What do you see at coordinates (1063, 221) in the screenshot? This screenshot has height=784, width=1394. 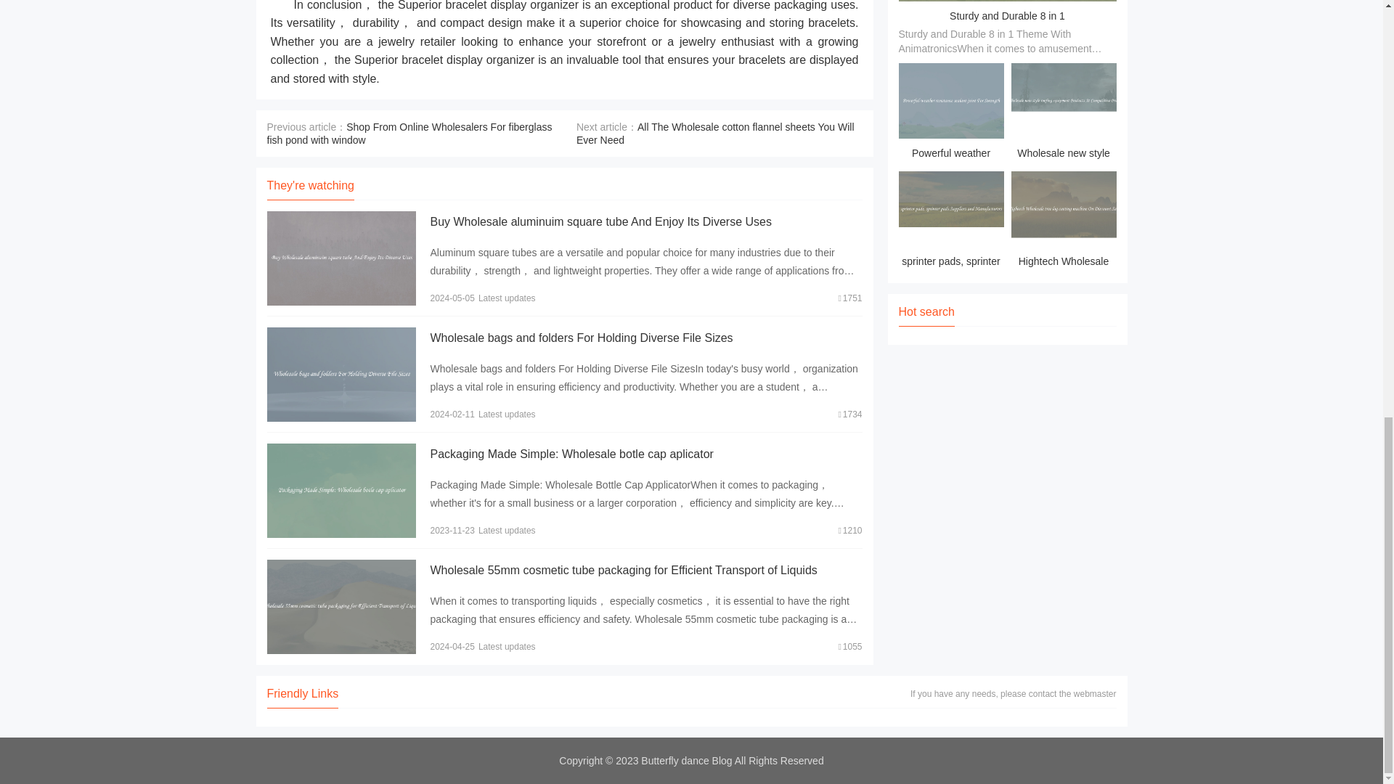 I see `Hightech Wholesale tree log cutting machine On Discount Sale` at bounding box center [1063, 221].